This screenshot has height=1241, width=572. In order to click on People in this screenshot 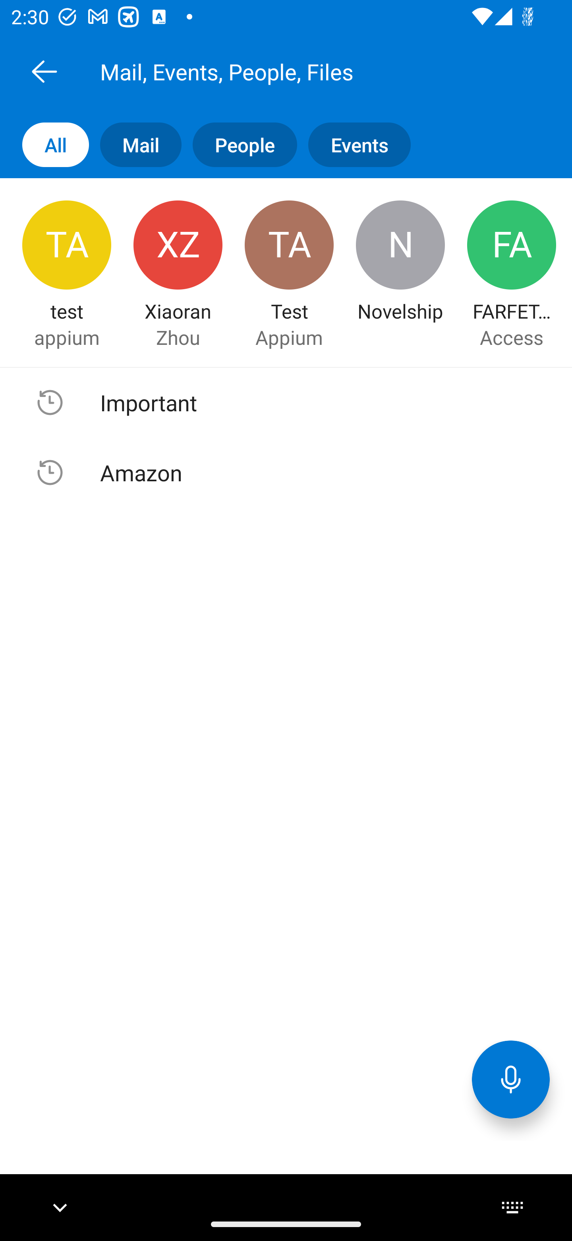, I will do `click(239, 145)`.